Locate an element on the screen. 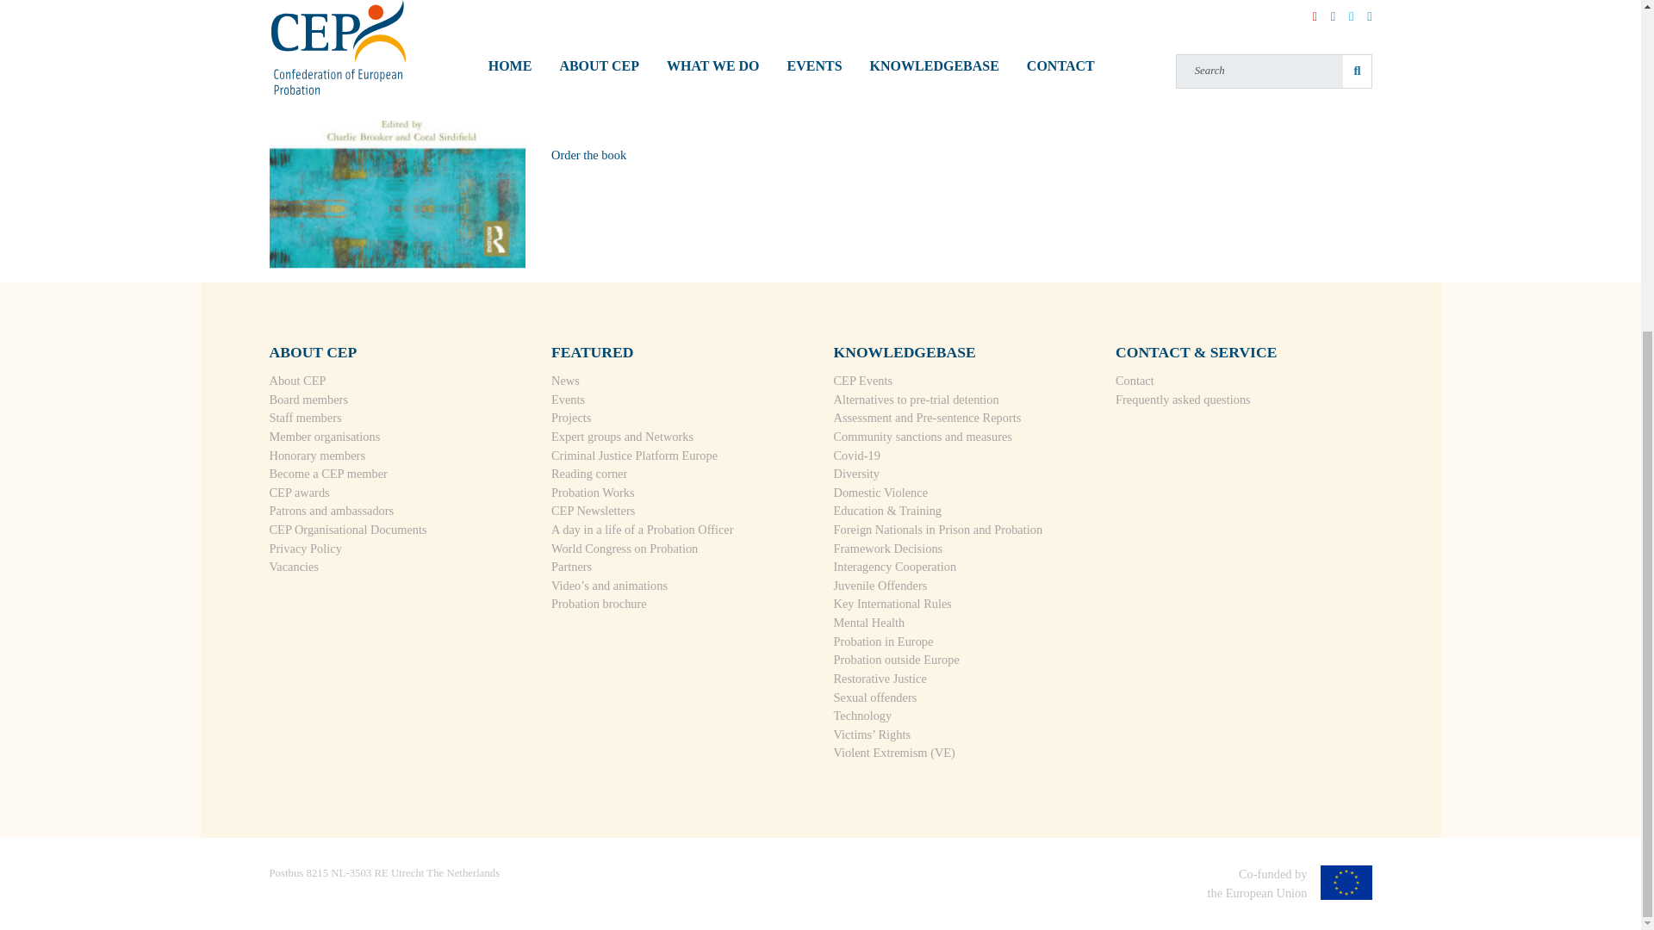  Privacy Policy is located at coordinates (304, 548).